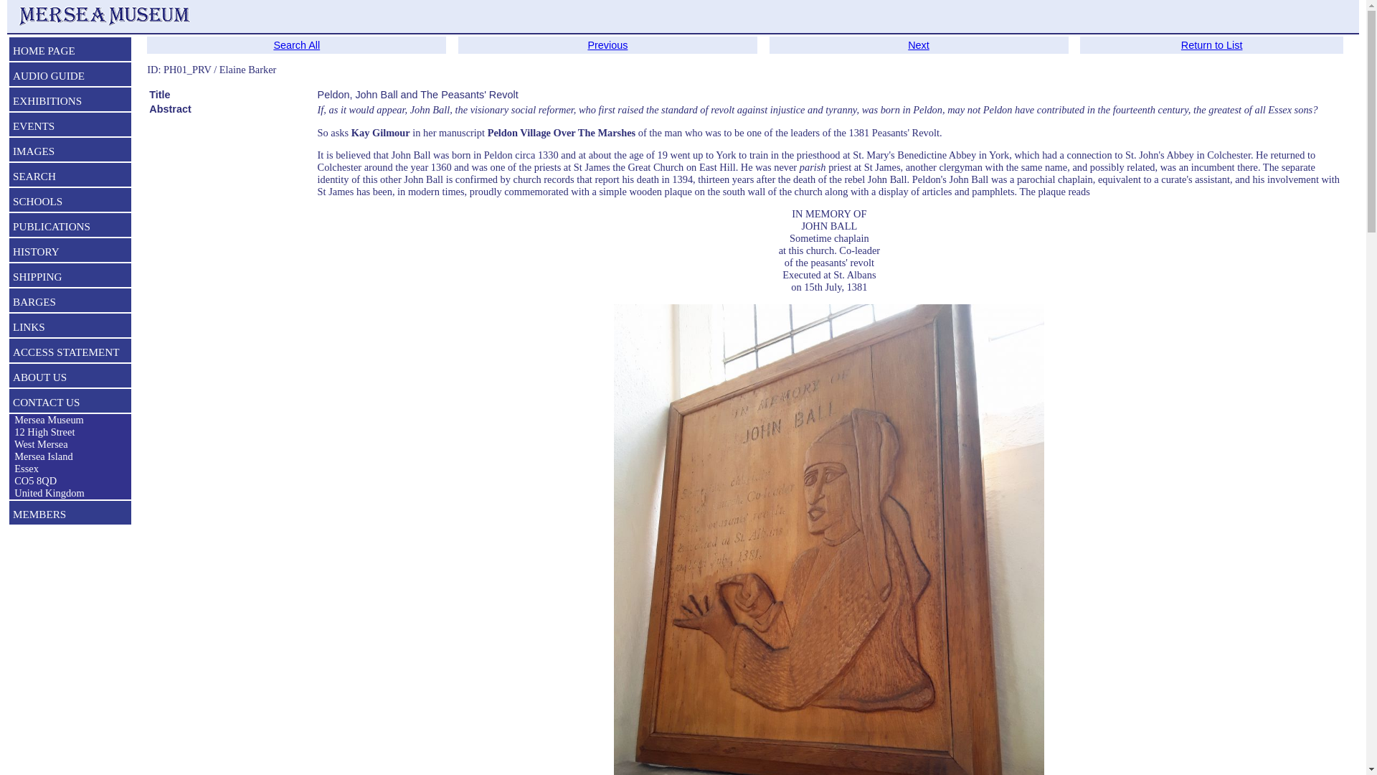 Image resolution: width=1377 pixels, height=775 pixels. What do you see at coordinates (70, 77) in the screenshot?
I see `AUDIO GUIDE` at bounding box center [70, 77].